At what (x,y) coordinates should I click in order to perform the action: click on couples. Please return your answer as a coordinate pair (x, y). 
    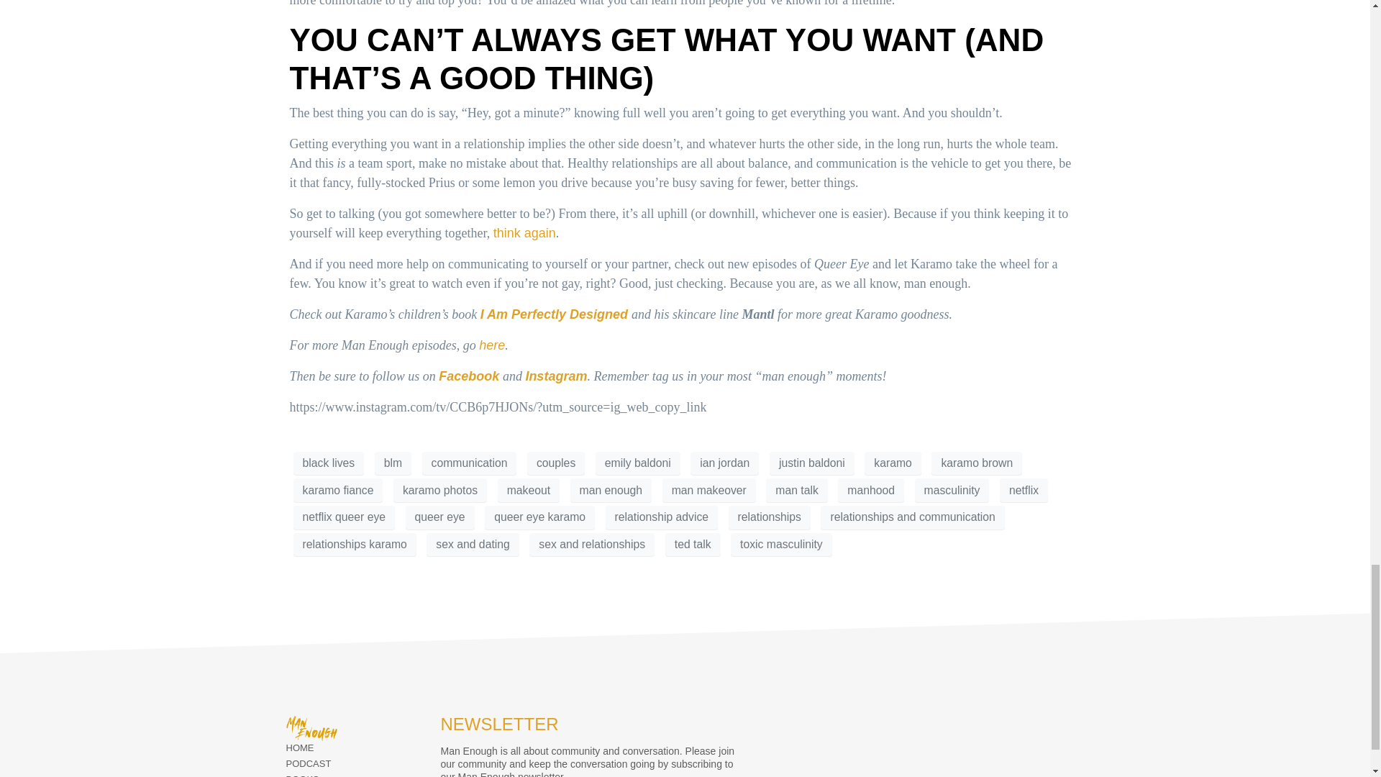
    Looking at the image, I should click on (555, 463).